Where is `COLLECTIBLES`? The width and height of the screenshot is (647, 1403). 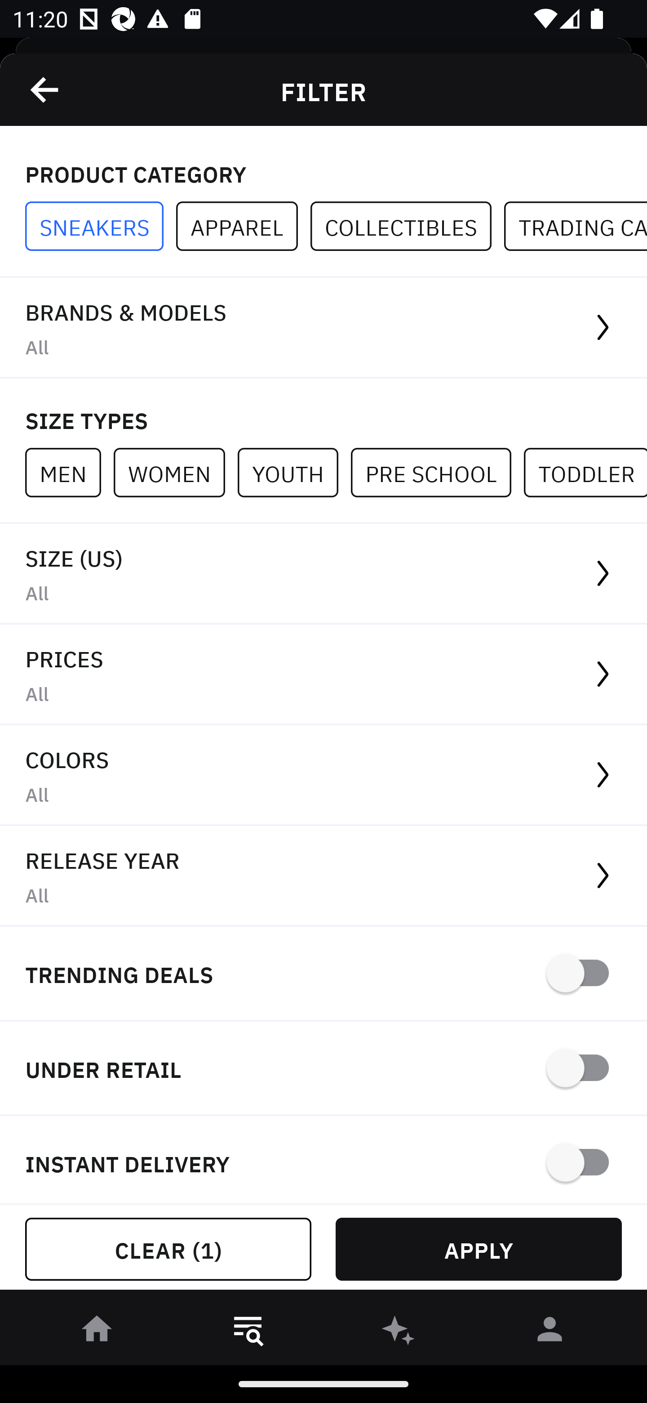 COLLECTIBLES is located at coordinates (407, 227).